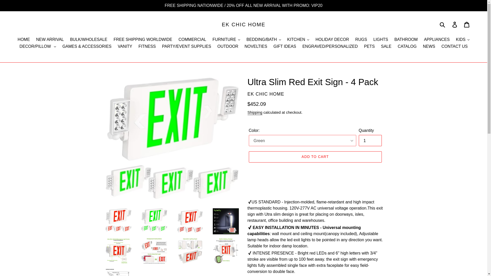 The image size is (491, 276). Describe the element at coordinates (370, 141) in the screenshot. I see `1` at that location.